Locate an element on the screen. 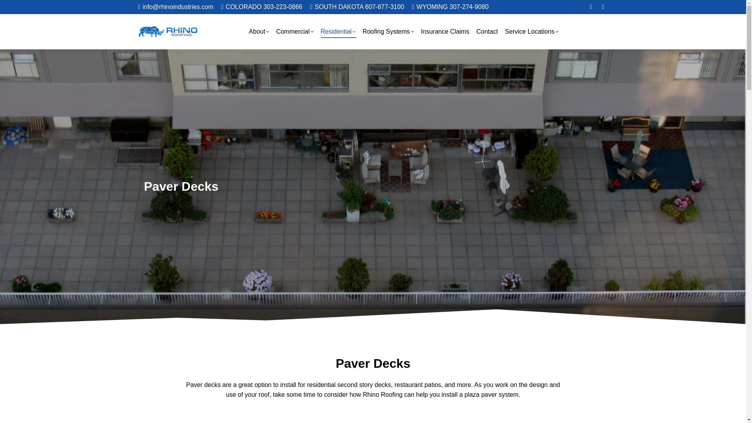 The width and height of the screenshot is (752, 423). Commercial Roofing Services is located at coordinates (295, 31).